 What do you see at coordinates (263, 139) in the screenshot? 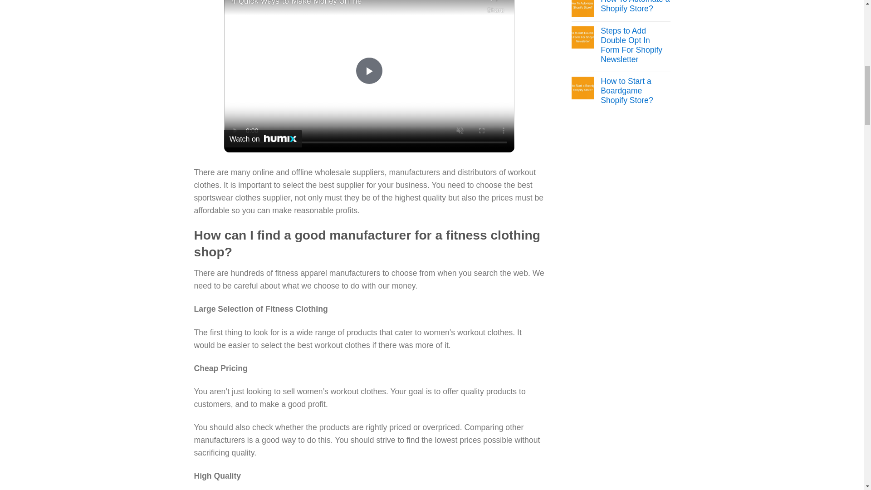
I see `Watch on` at bounding box center [263, 139].